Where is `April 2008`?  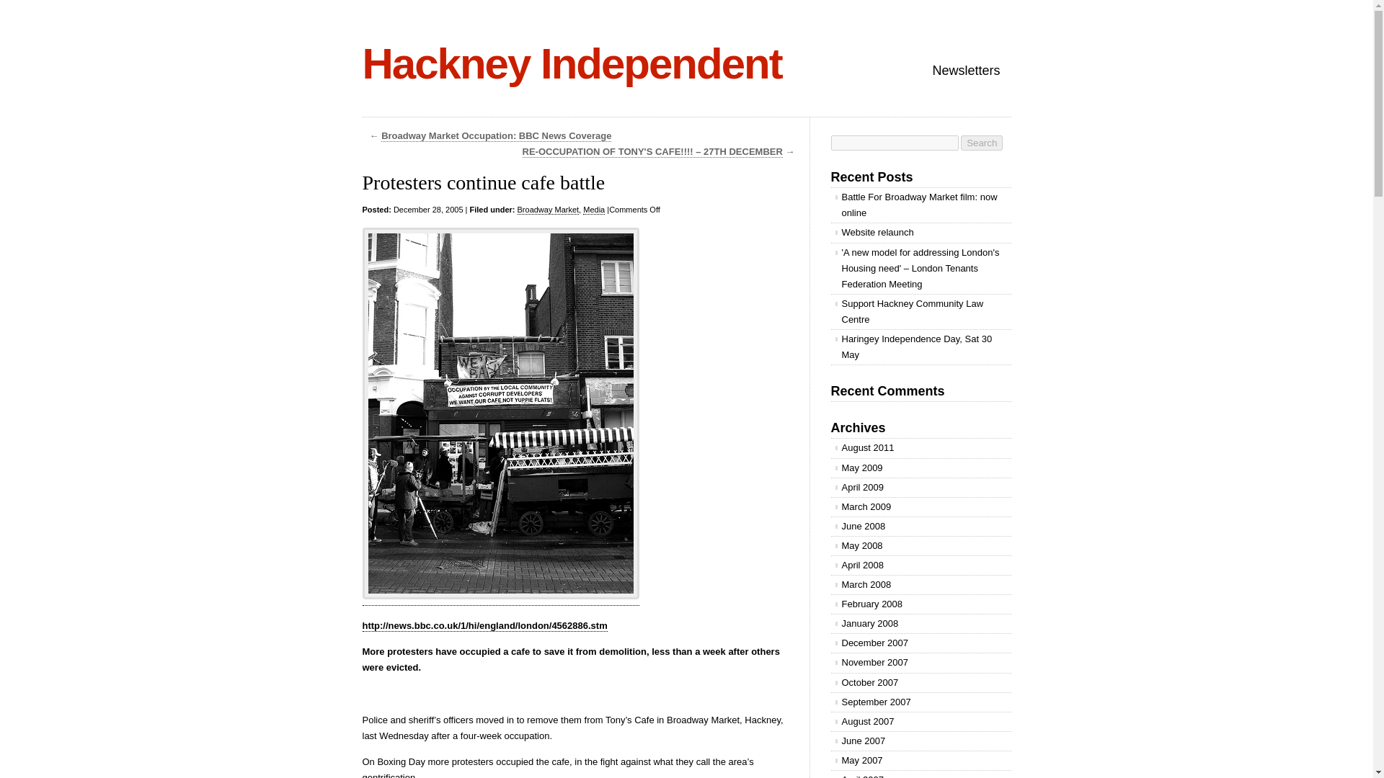 April 2008 is located at coordinates (920, 565).